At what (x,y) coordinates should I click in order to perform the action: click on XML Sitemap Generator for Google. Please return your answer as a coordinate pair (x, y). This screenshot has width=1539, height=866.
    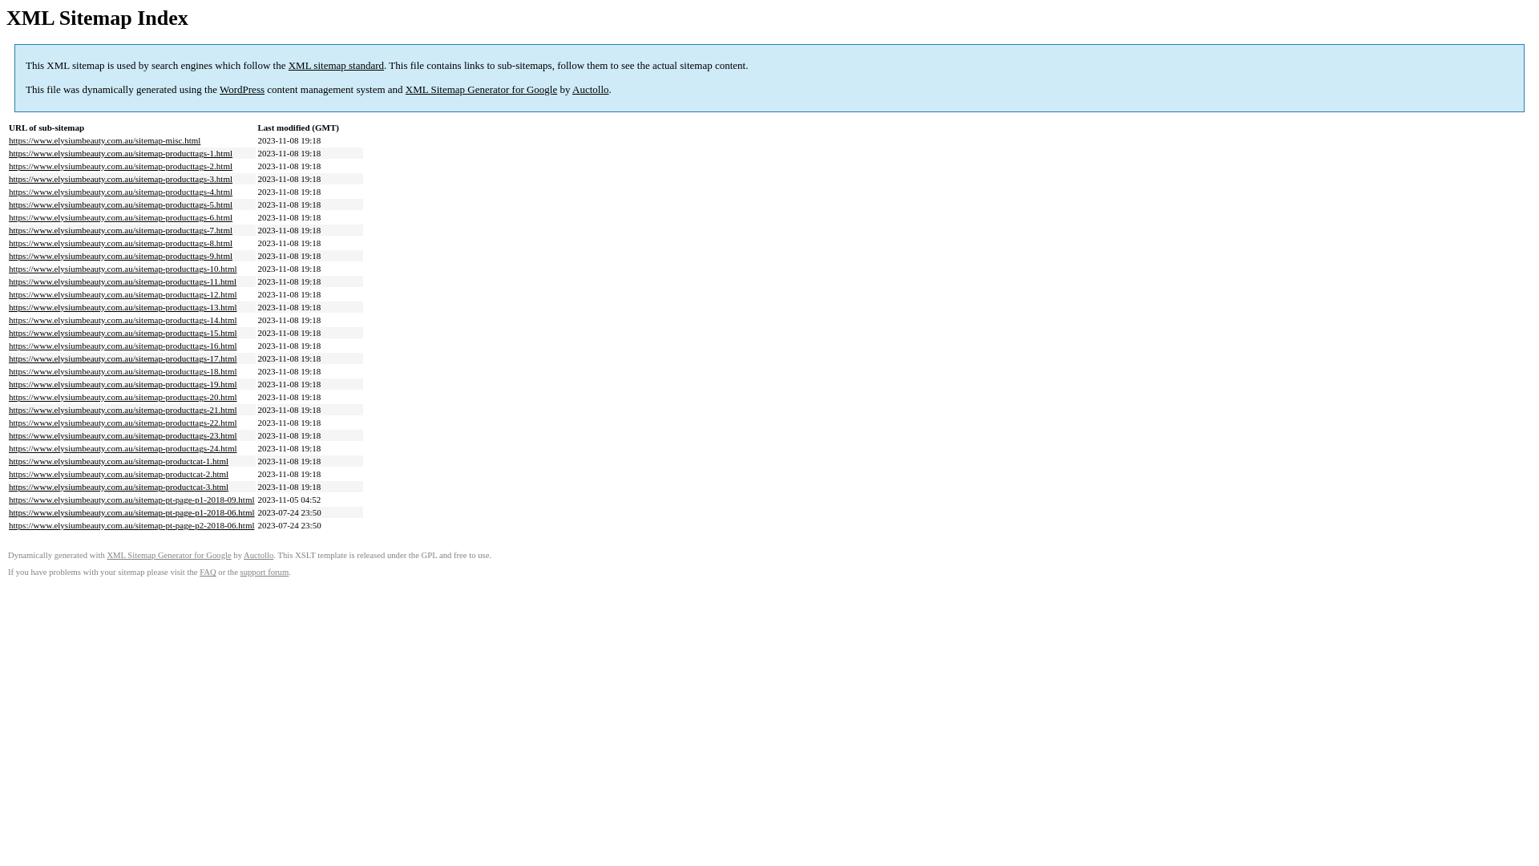
    Looking at the image, I should click on (481, 90).